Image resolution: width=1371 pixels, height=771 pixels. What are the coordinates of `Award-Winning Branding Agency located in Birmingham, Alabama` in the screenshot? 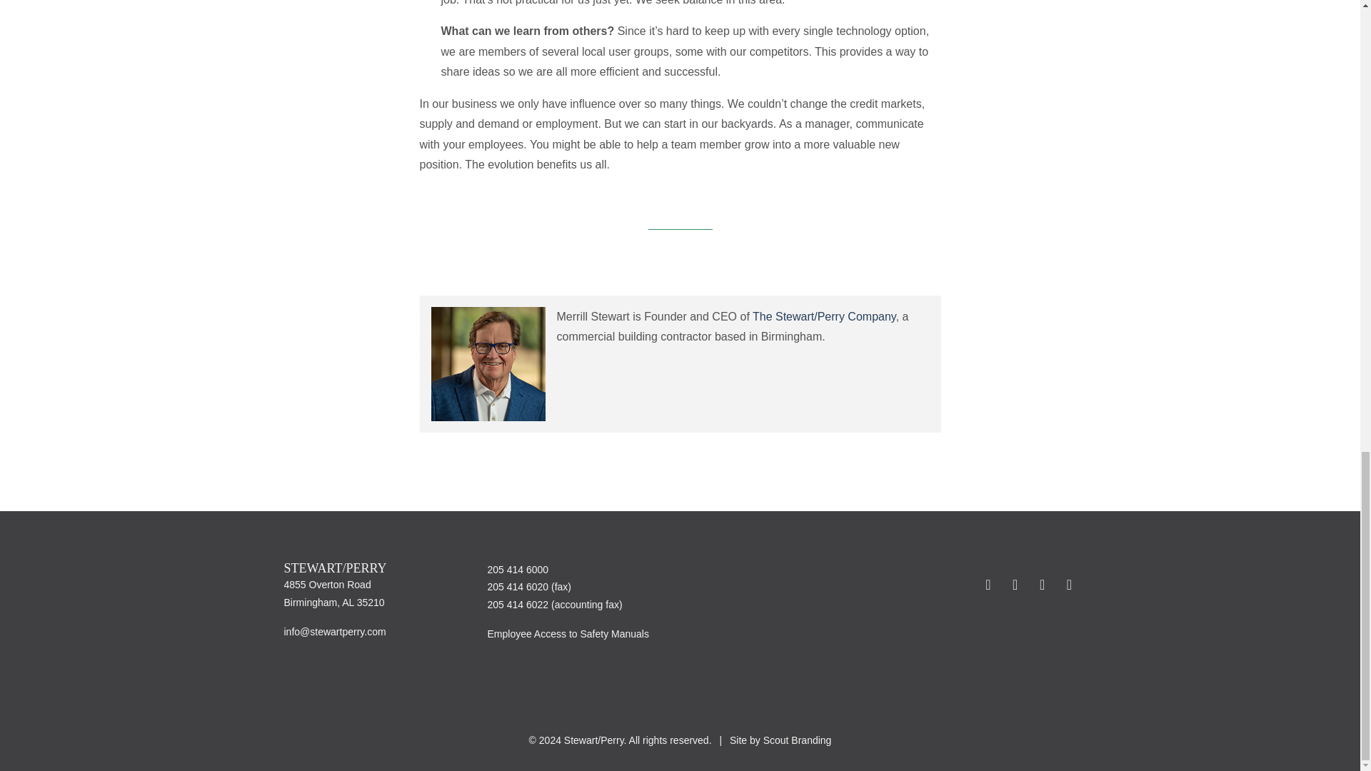 It's located at (780, 740).